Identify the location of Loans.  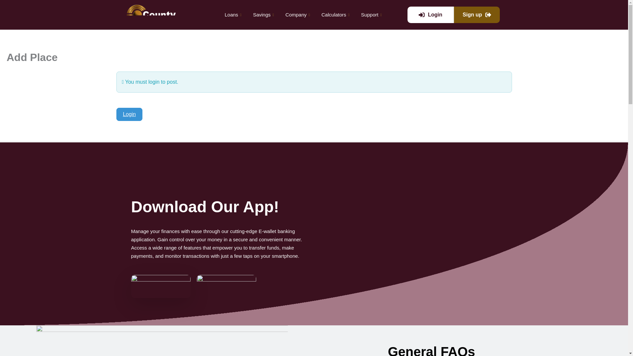
(234, 15).